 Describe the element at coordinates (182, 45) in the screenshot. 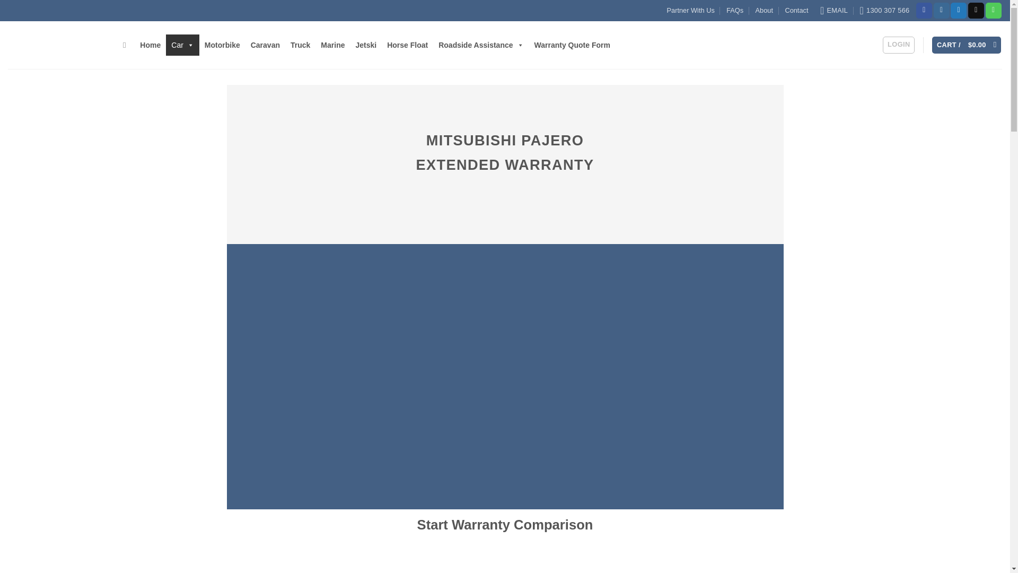

I see `Car` at that location.